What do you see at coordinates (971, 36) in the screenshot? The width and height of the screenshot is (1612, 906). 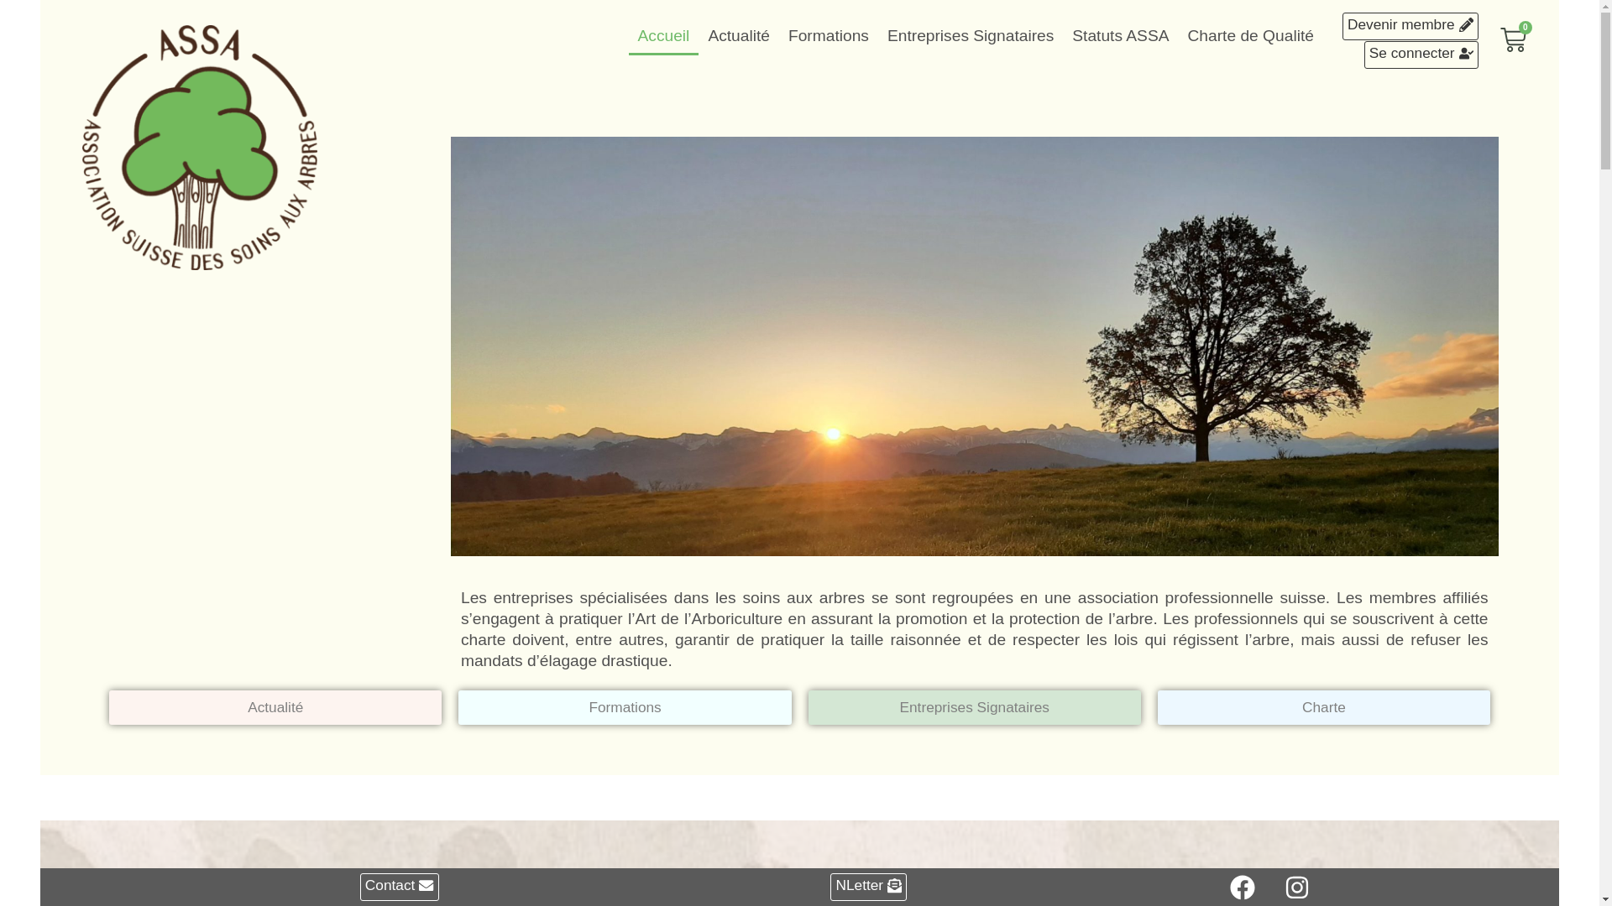 I see `Entreprises Signataires` at bounding box center [971, 36].